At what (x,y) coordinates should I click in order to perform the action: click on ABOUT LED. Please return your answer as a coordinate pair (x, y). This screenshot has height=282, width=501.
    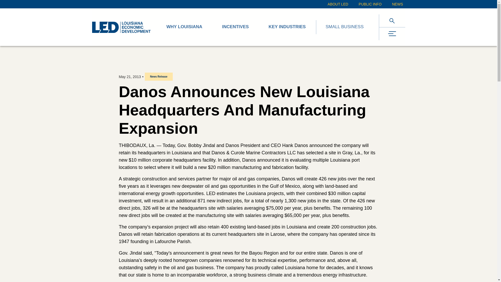
    Looking at the image, I should click on (338, 4).